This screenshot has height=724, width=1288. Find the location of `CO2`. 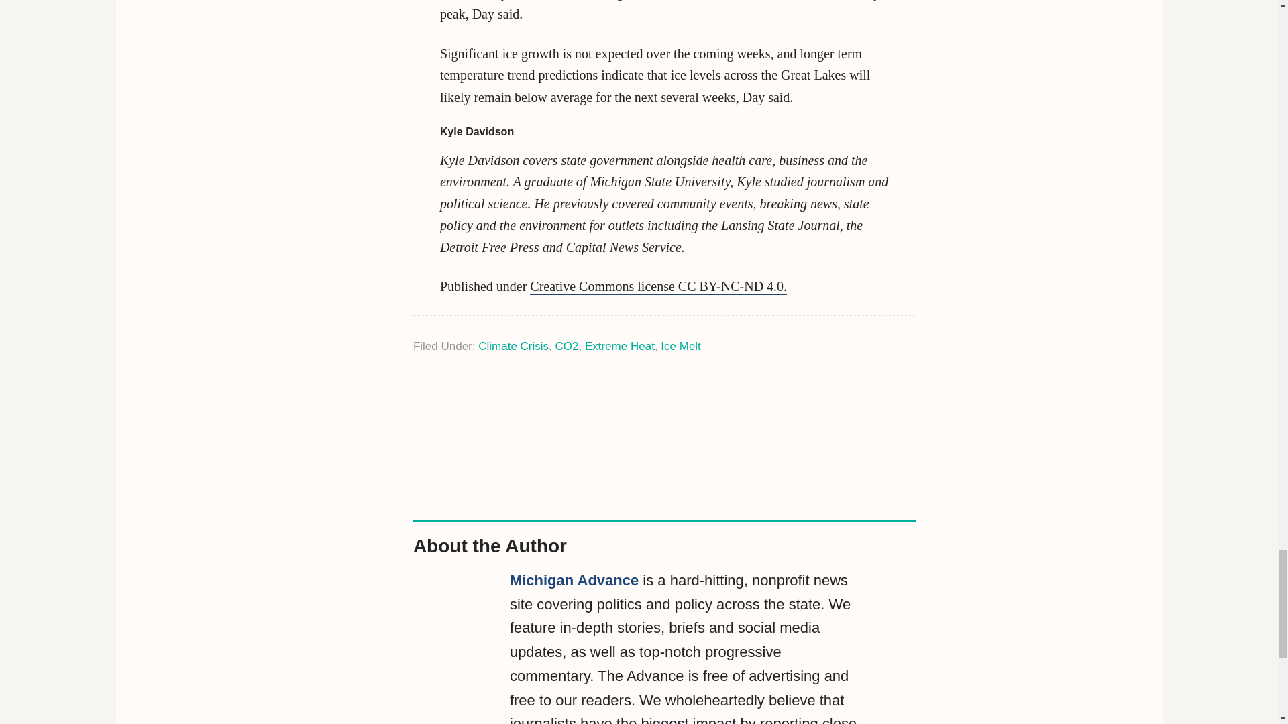

CO2 is located at coordinates (566, 346).